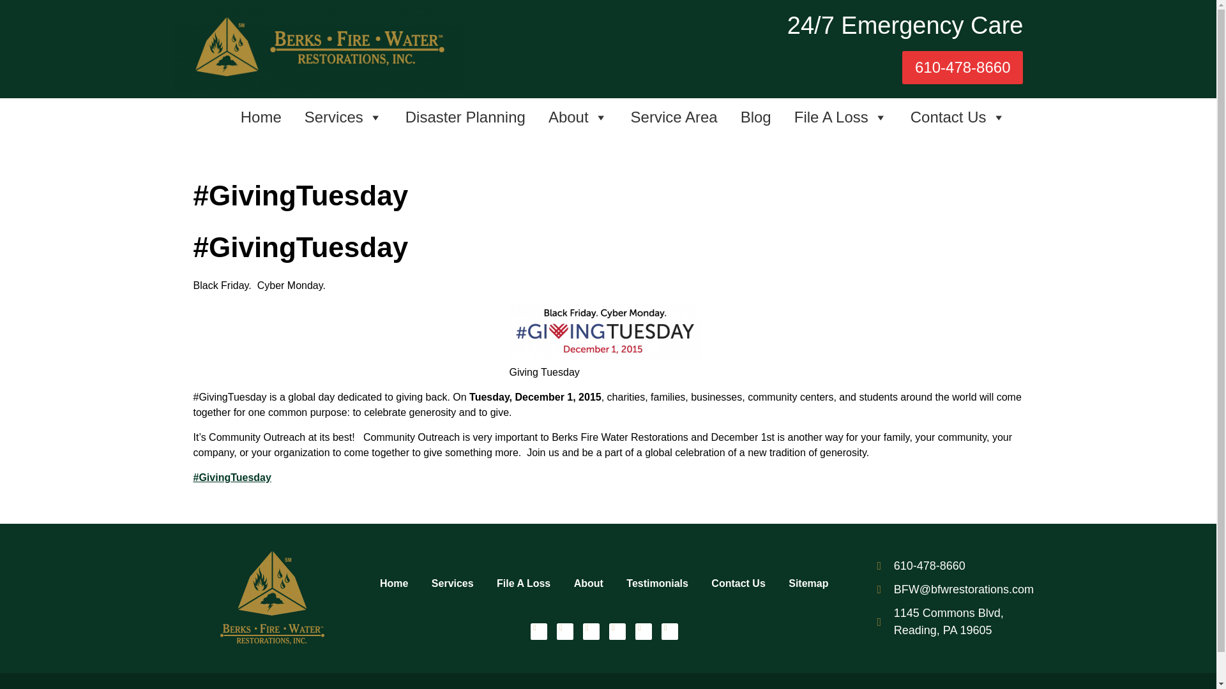 The image size is (1226, 689). Describe the element at coordinates (343, 117) in the screenshot. I see `Services` at that location.